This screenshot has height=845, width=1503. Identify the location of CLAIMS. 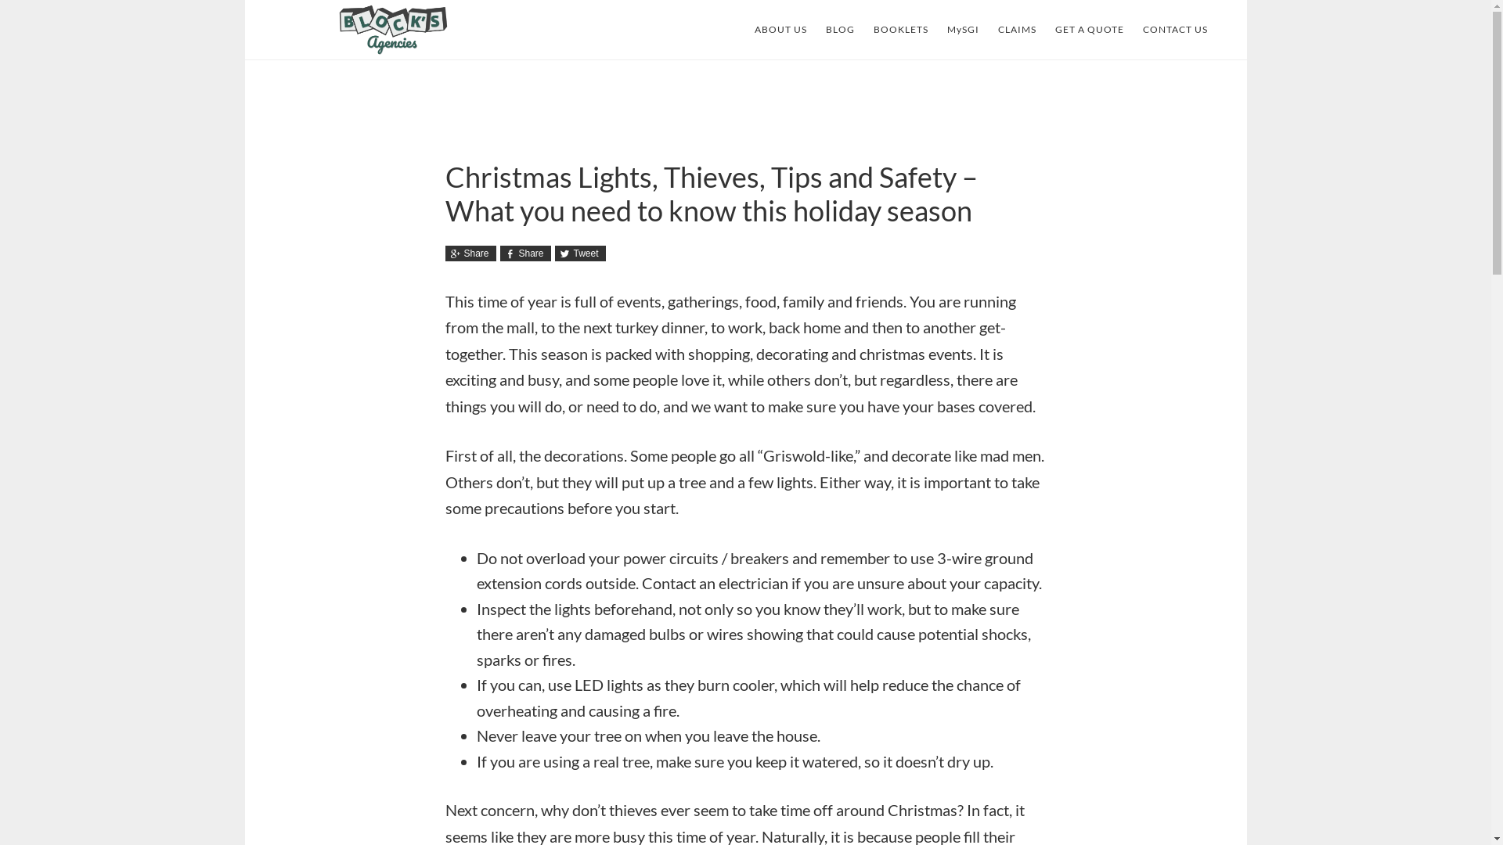
(1016, 30).